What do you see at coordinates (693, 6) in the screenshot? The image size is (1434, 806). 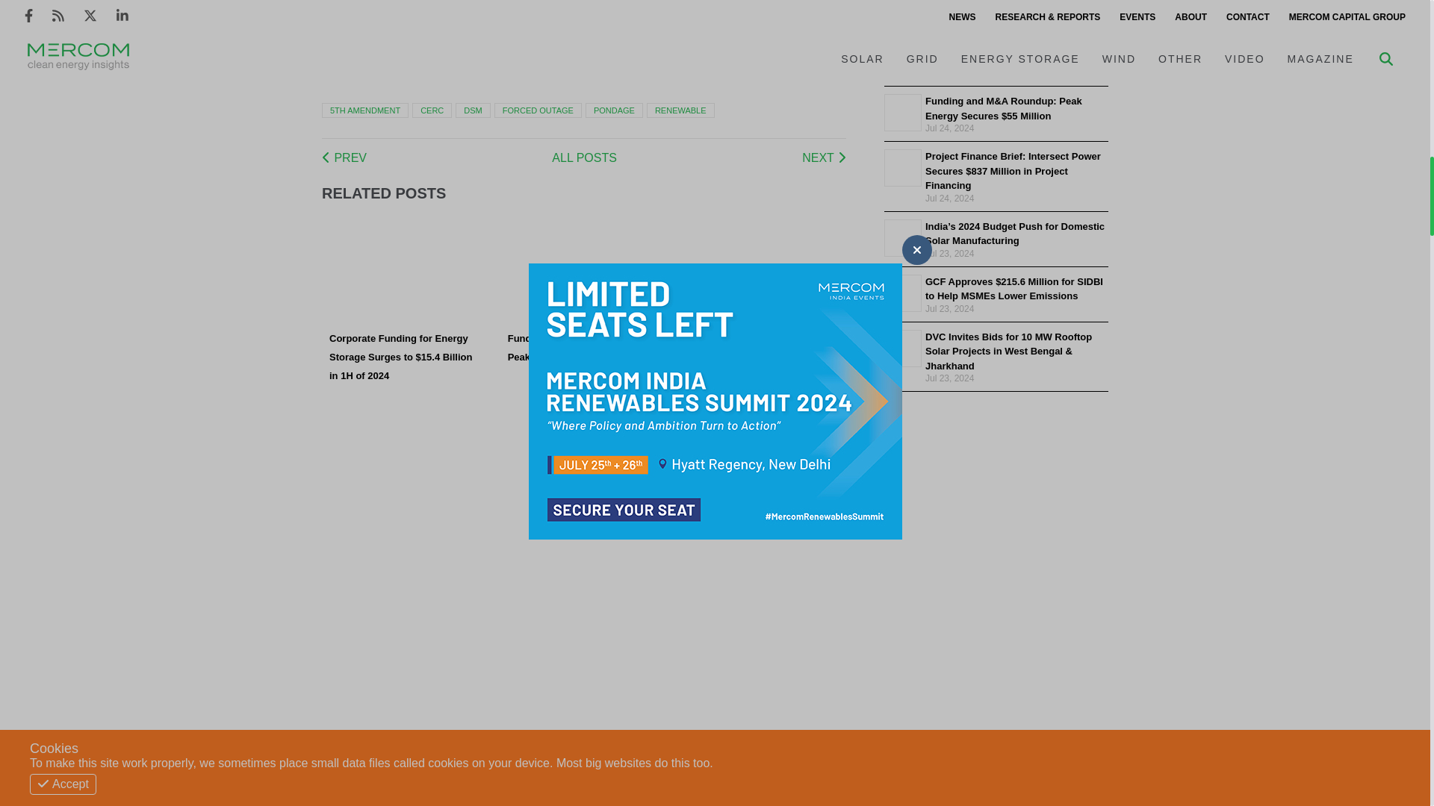 I see `3rd party ad content` at bounding box center [693, 6].